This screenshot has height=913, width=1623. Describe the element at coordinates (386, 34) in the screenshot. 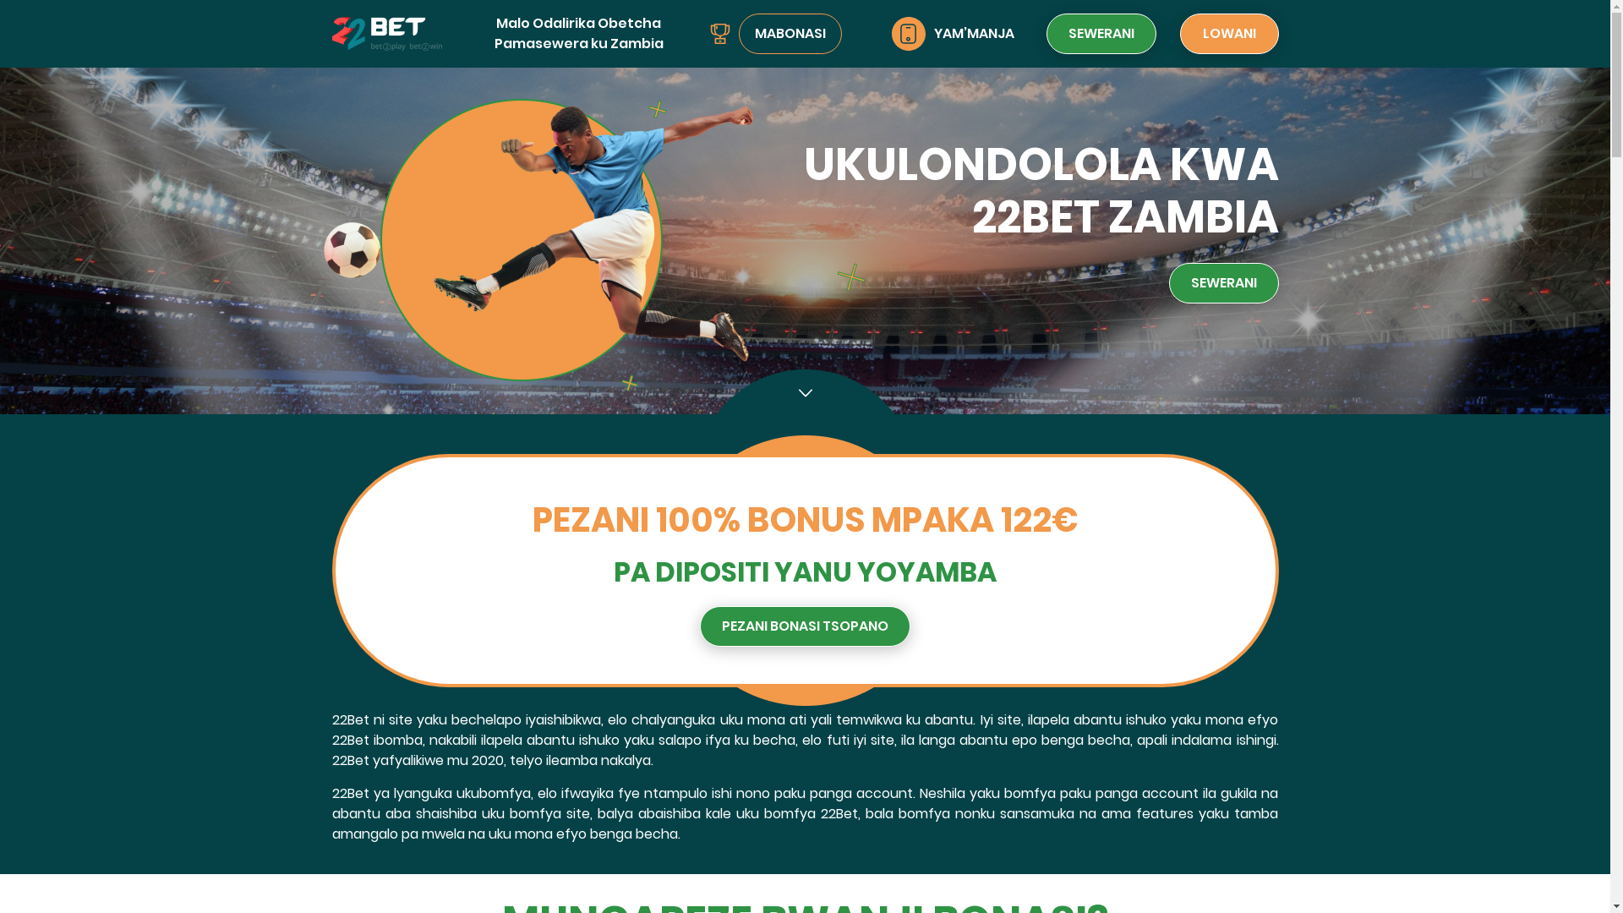

I see `22Bet Zambia` at that location.